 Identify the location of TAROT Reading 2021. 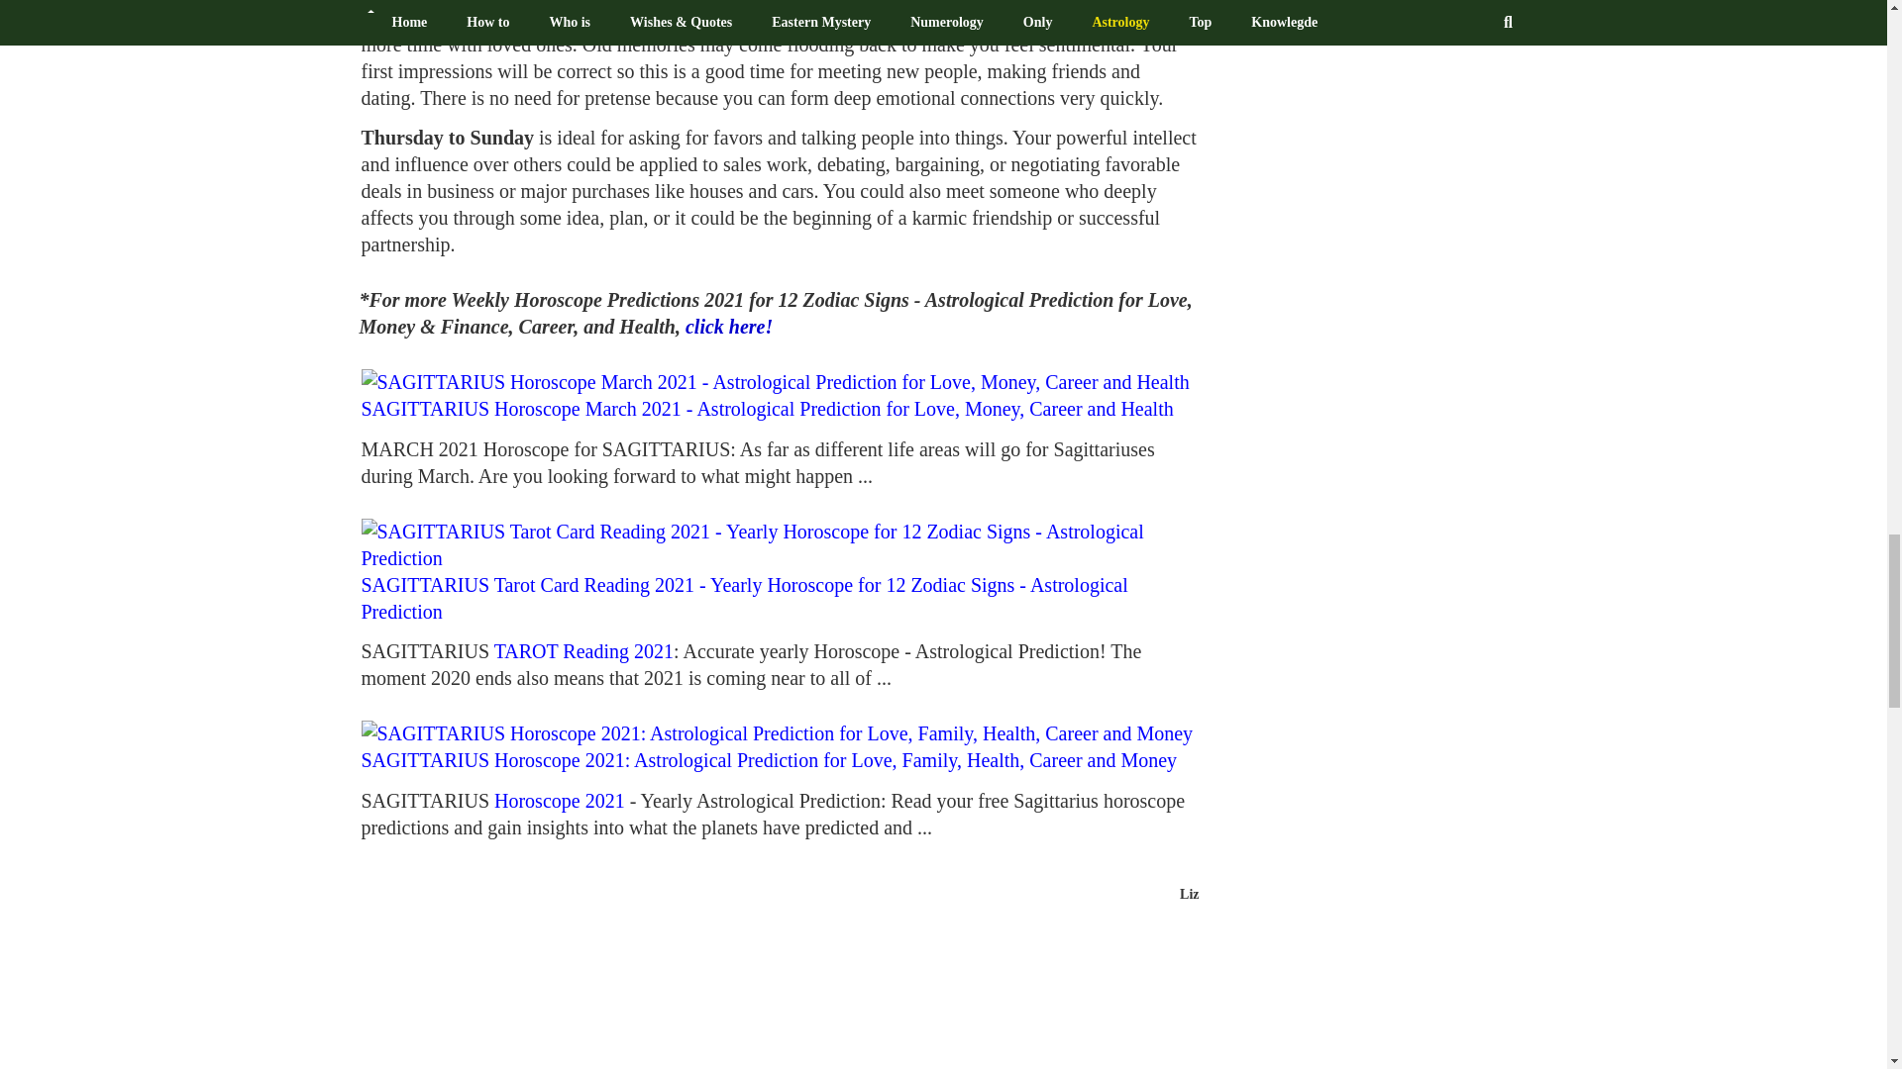
(583, 650).